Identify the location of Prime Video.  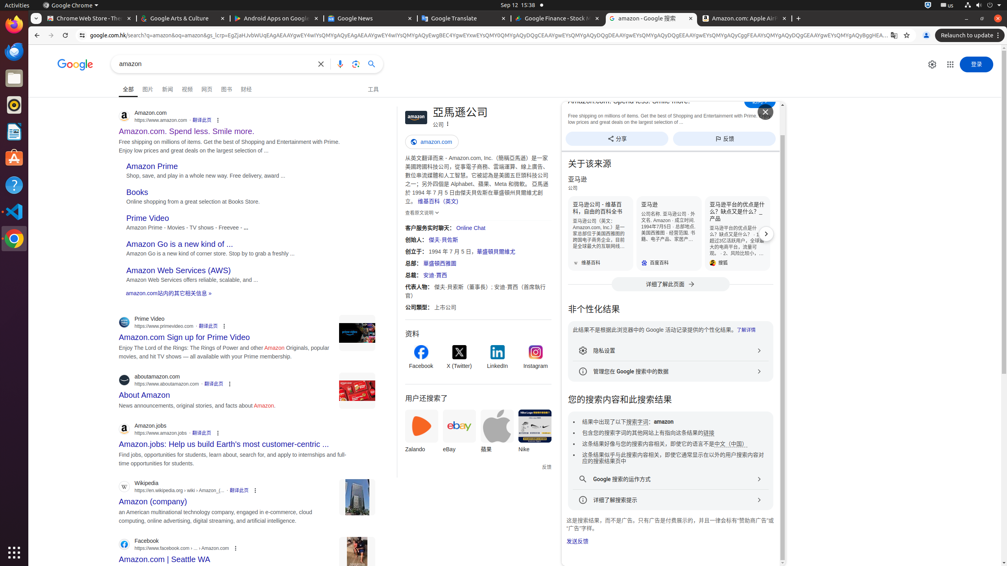
(148, 219).